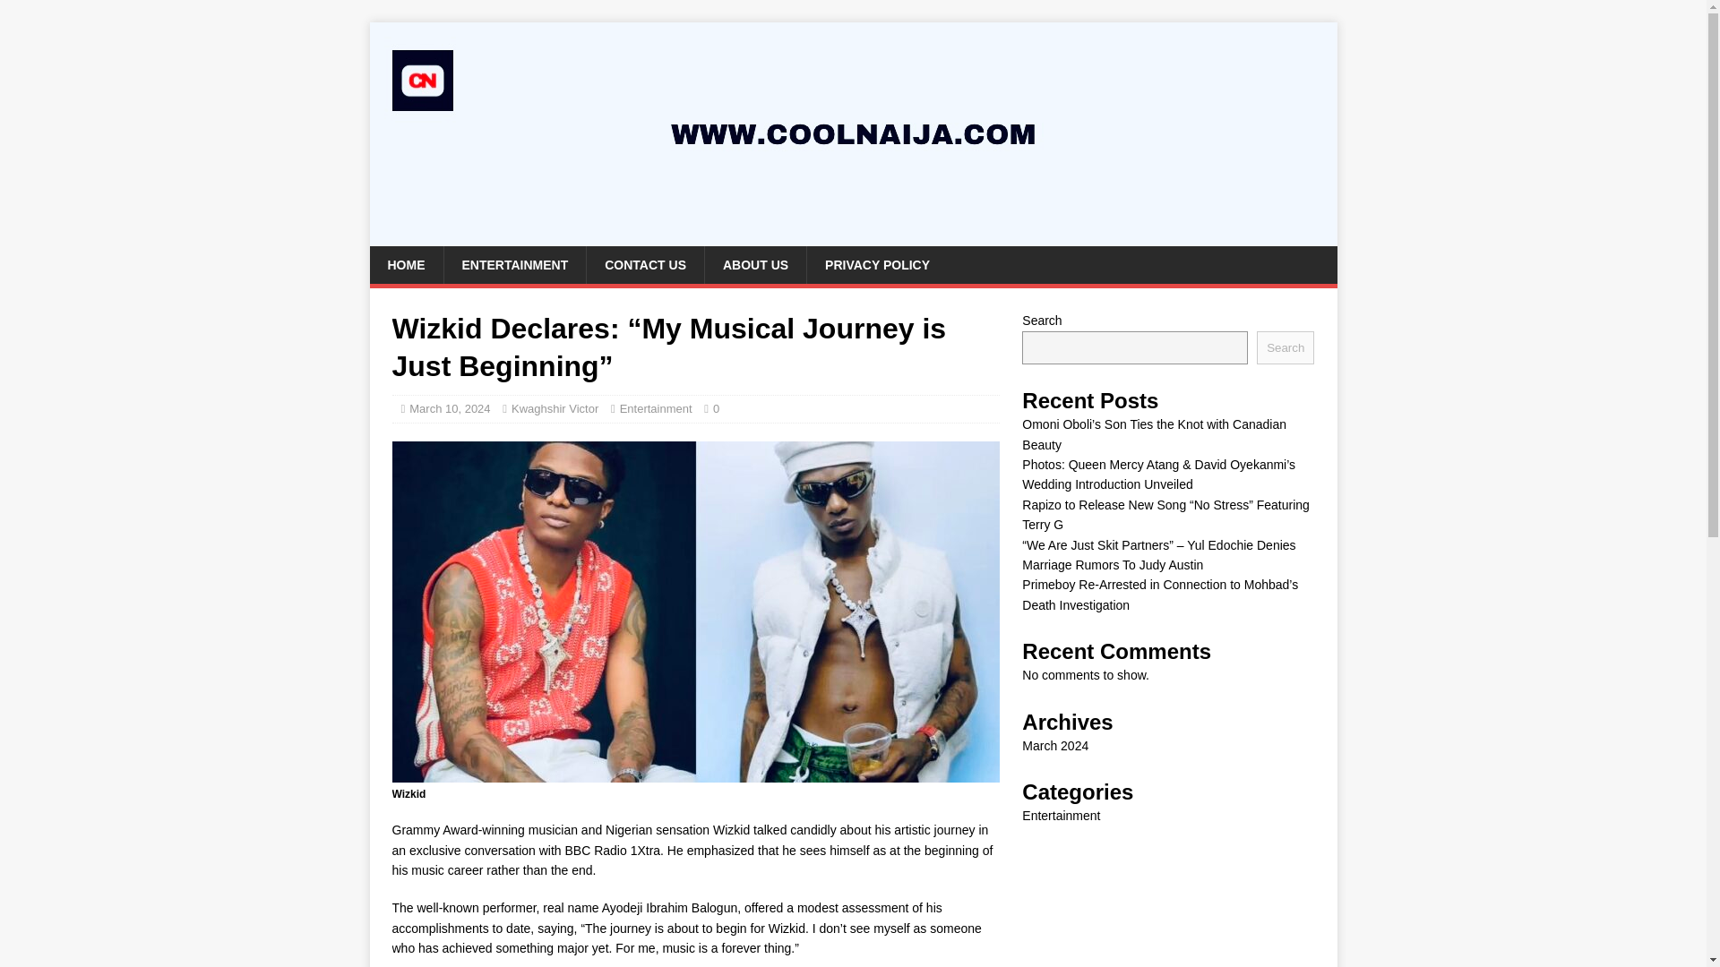 Image resolution: width=1720 pixels, height=967 pixels. What do you see at coordinates (656, 408) in the screenshot?
I see `Entertainment` at bounding box center [656, 408].